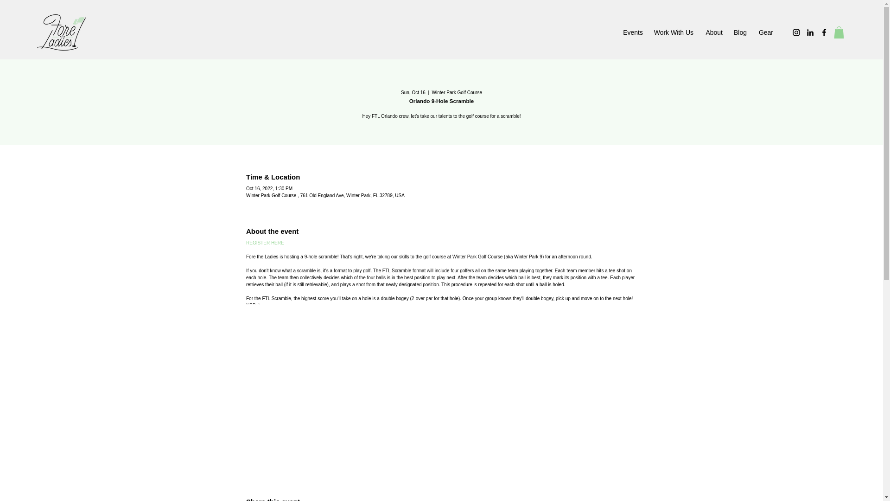 Image resolution: width=890 pixels, height=501 pixels. What do you see at coordinates (632, 32) in the screenshot?
I see `Events` at bounding box center [632, 32].